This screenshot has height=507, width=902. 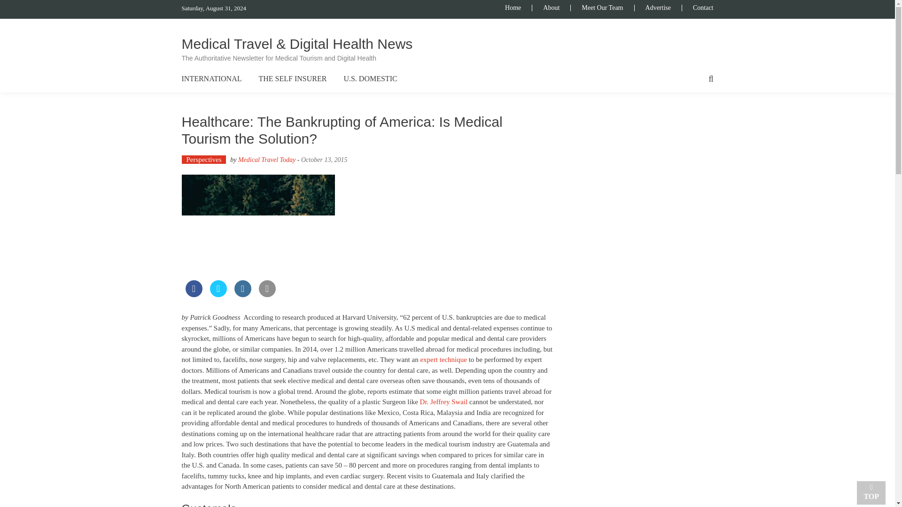 I want to click on Search, so click(x=534, y=262).